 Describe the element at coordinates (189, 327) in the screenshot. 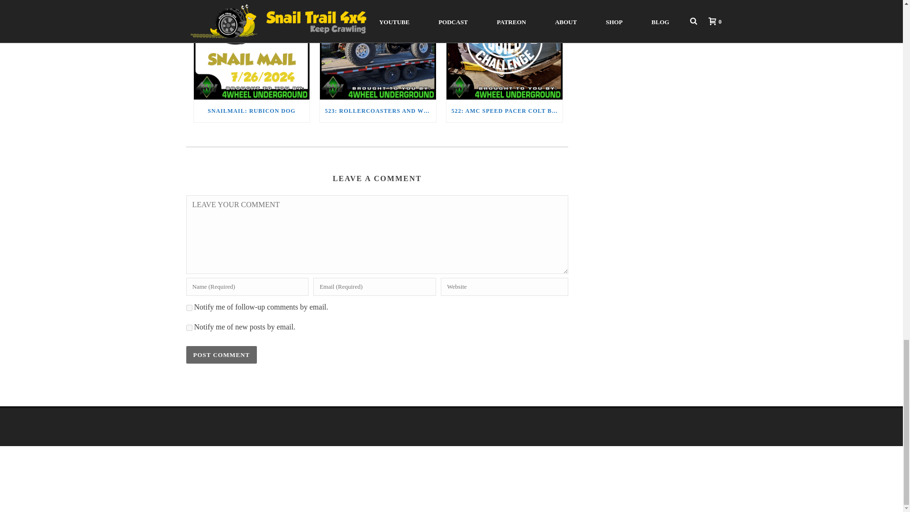

I see `subscribe` at that location.